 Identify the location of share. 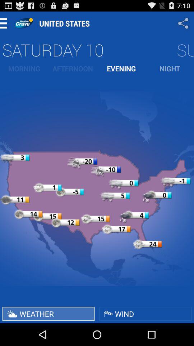
(184, 23).